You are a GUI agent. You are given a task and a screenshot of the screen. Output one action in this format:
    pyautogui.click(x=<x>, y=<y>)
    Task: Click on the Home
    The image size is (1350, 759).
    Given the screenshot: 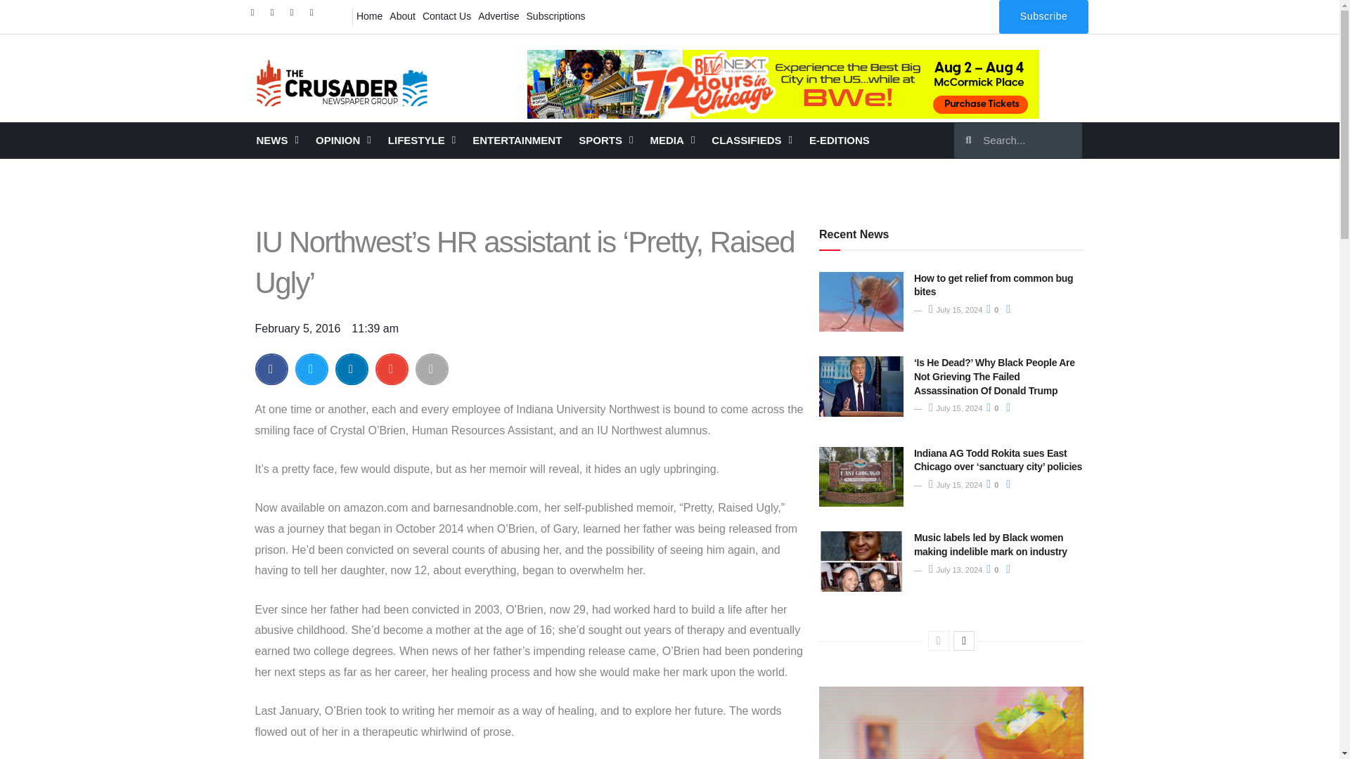 What is the action you would take?
    pyautogui.click(x=369, y=15)
    